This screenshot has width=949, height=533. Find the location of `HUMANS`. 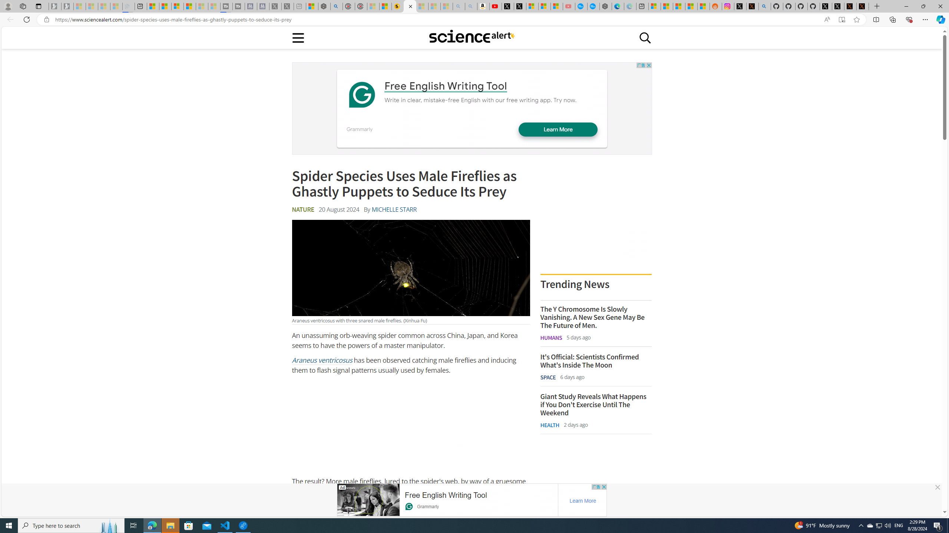

HUMANS is located at coordinates (551, 338).